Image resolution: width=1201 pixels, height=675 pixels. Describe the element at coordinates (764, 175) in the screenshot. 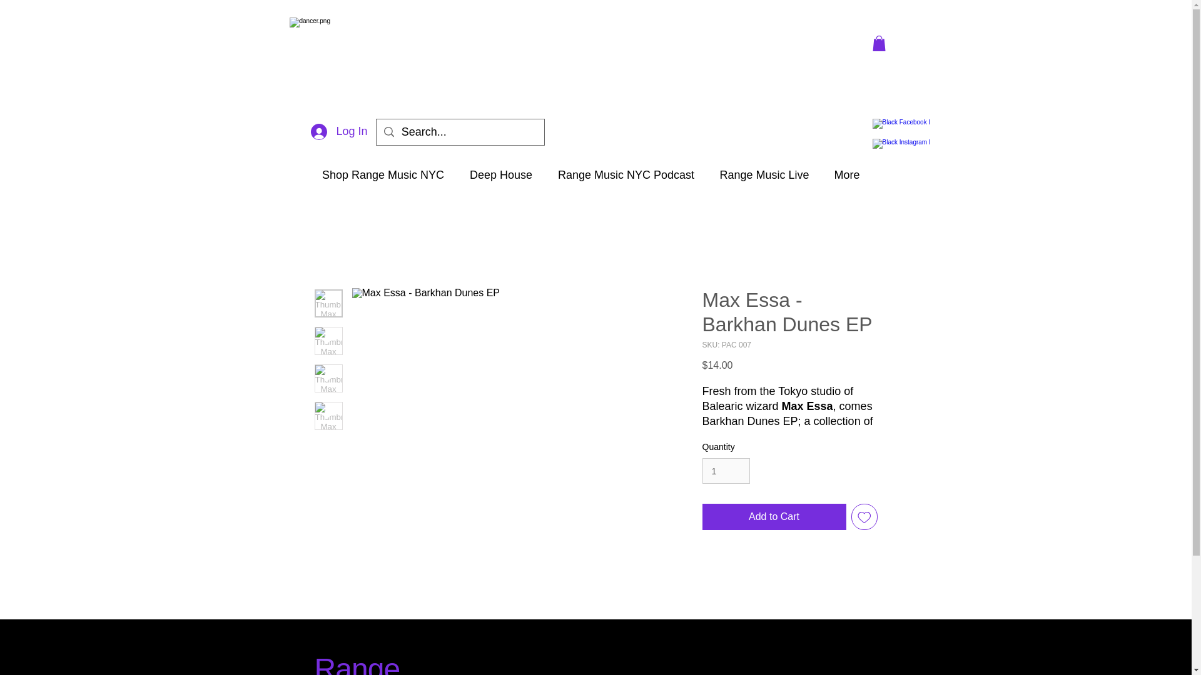

I see `Range Music Live` at that location.